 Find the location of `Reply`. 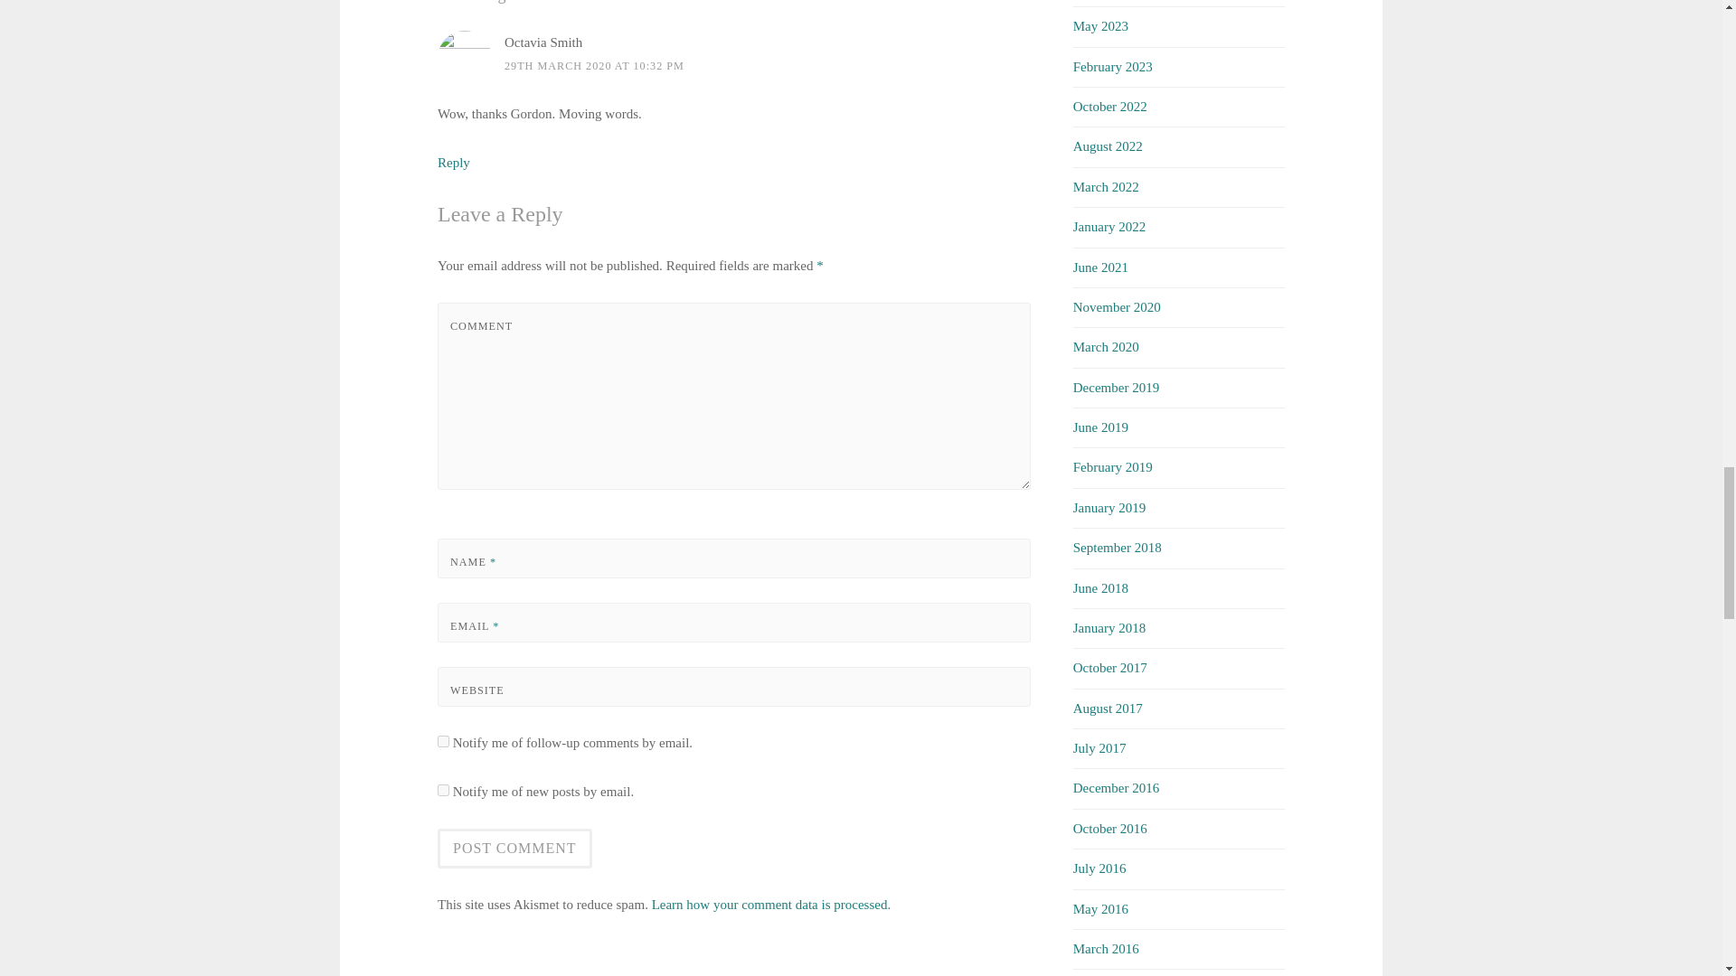

Reply is located at coordinates (454, 162).